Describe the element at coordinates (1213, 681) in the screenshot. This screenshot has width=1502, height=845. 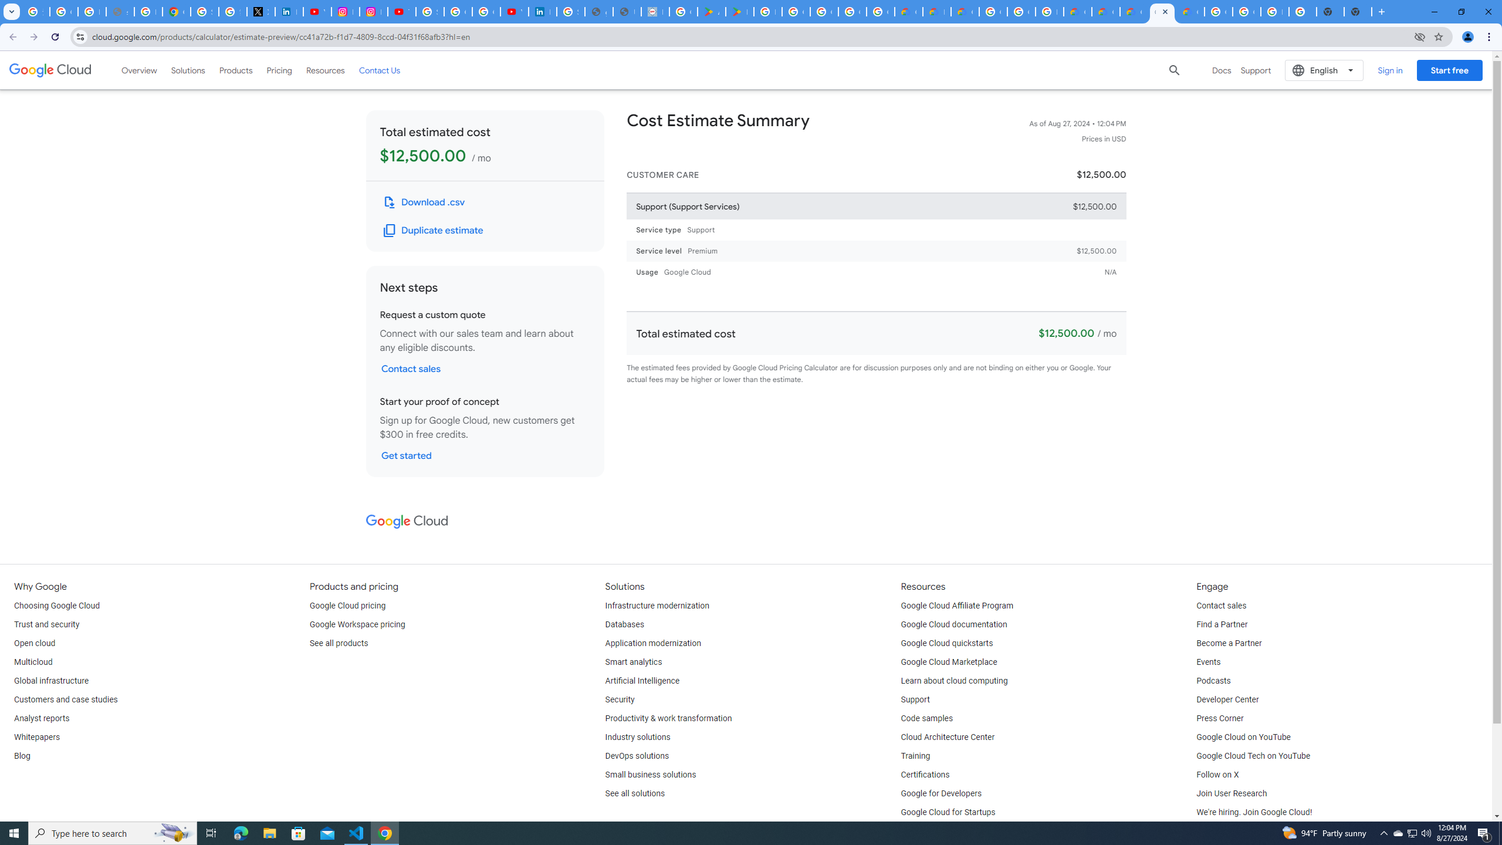
I see `Podcasts` at that location.